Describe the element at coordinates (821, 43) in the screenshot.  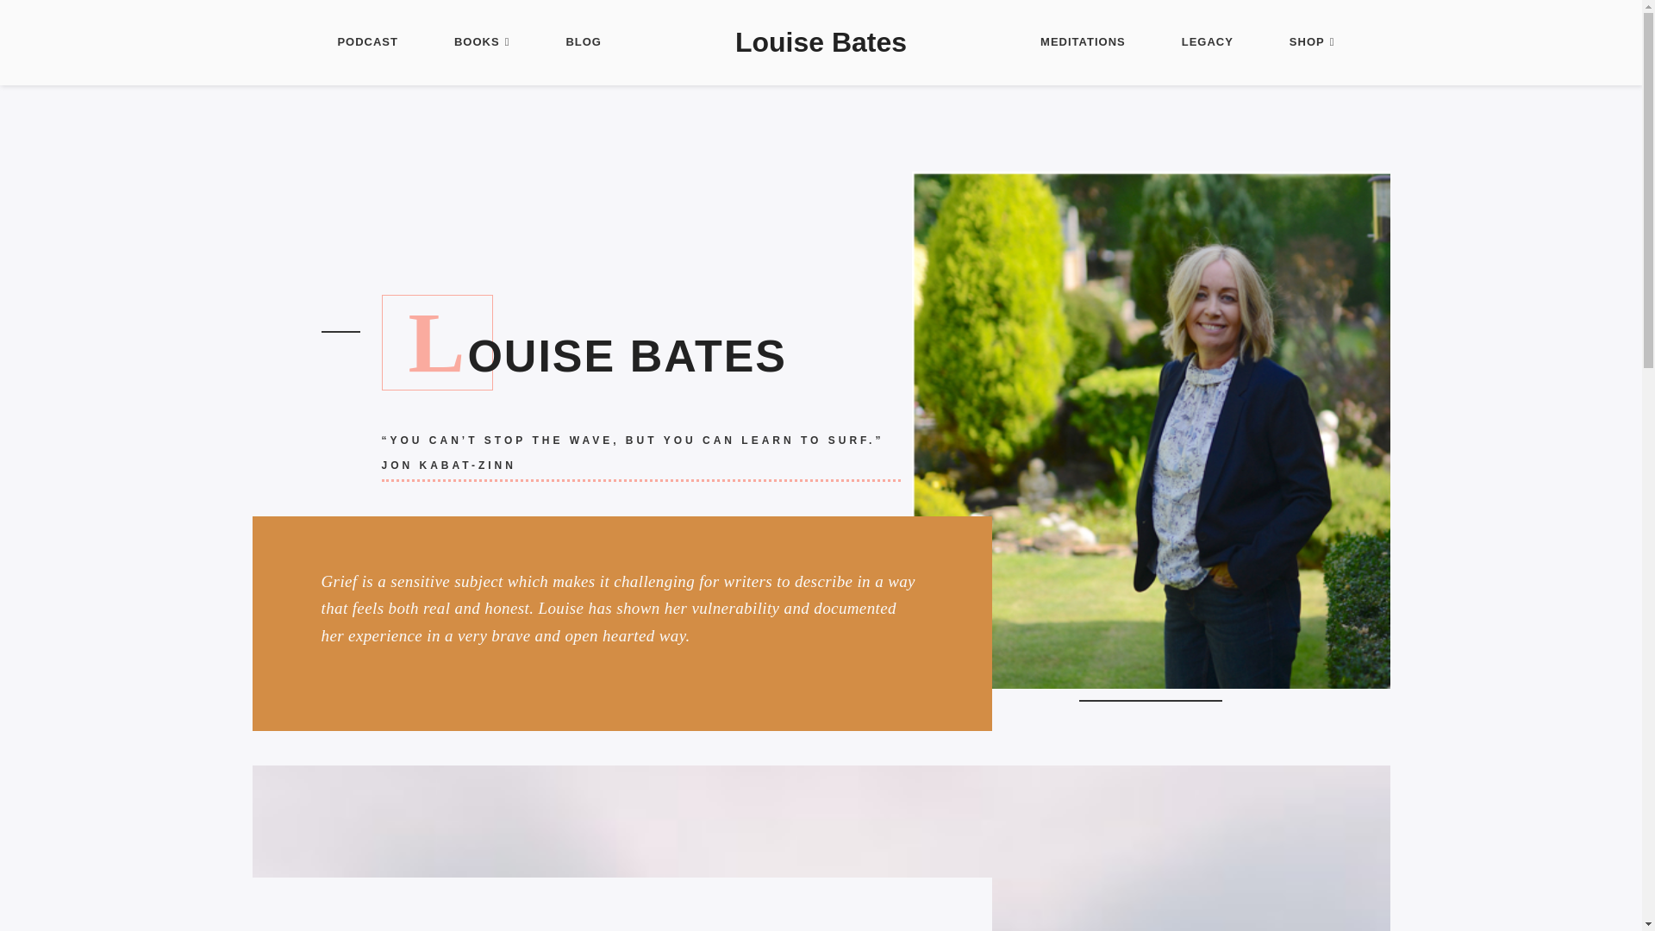
I see `Louise Bates` at that location.